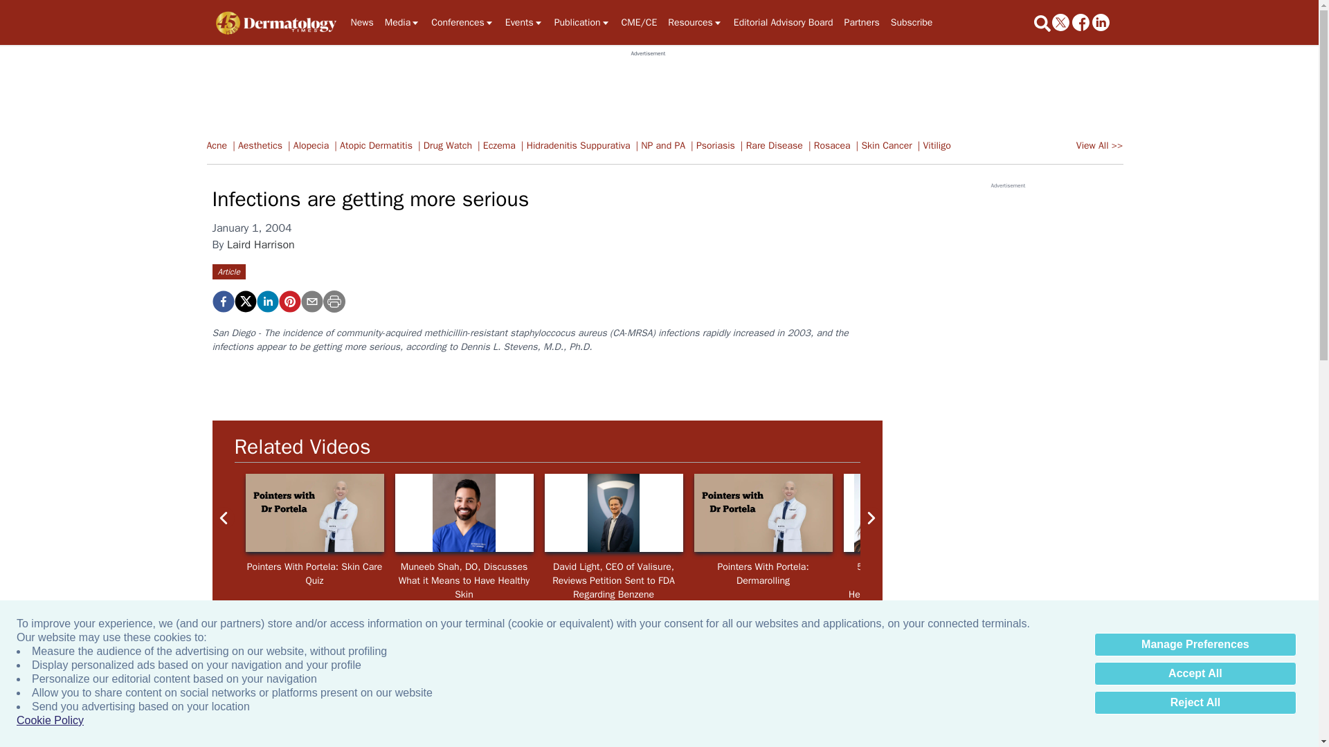 The height and width of the screenshot is (747, 1329). I want to click on Editorial Advisory Board, so click(783, 22).